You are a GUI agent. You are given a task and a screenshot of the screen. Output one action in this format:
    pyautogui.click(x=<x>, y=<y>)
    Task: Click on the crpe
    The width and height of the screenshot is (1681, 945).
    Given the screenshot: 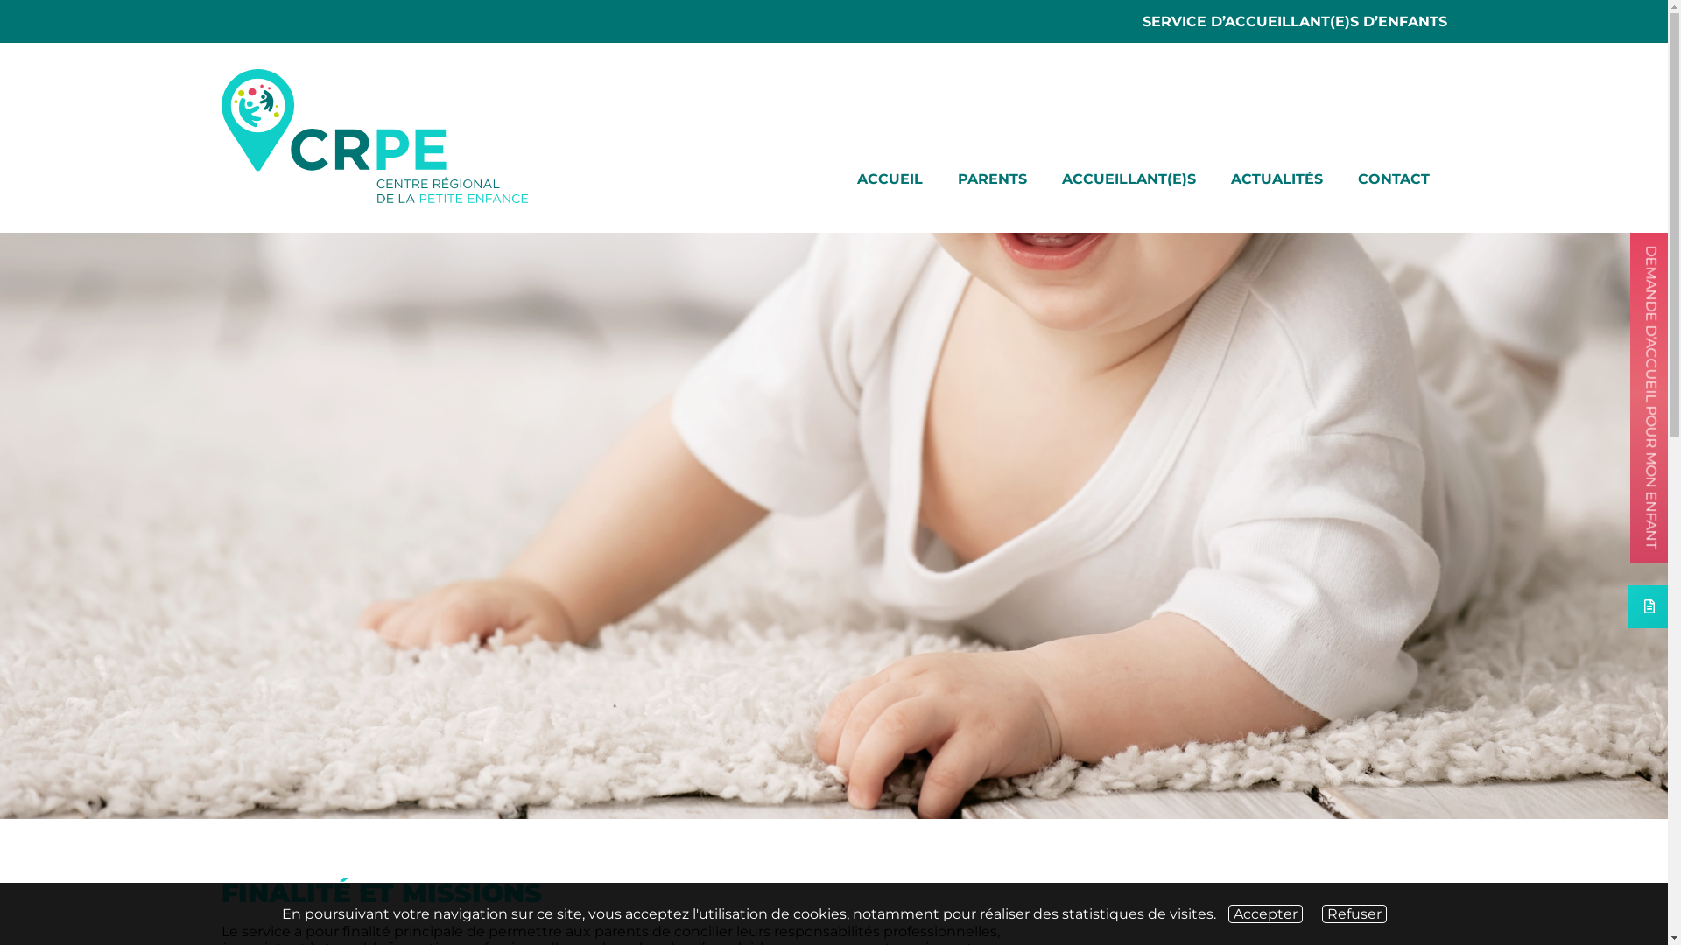 What is the action you would take?
    pyautogui.click(x=374, y=136)
    